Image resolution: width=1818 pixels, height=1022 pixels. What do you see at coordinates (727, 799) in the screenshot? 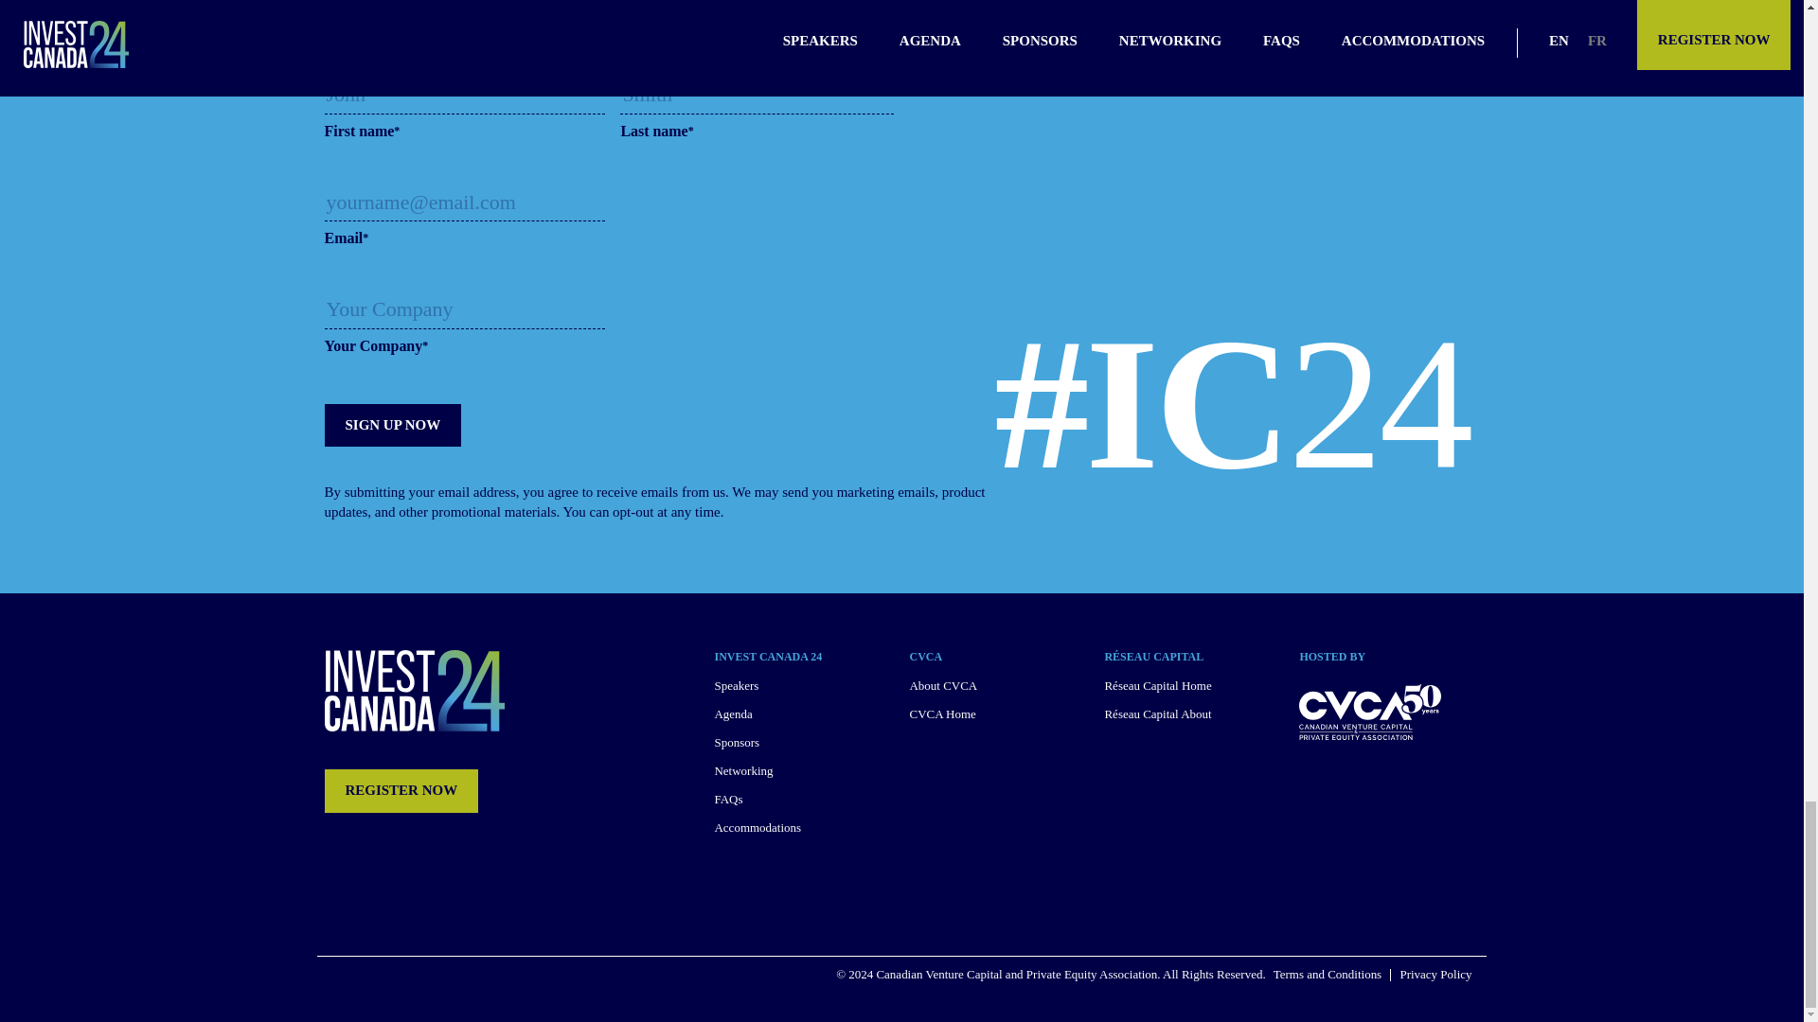
I see `FAQs` at bounding box center [727, 799].